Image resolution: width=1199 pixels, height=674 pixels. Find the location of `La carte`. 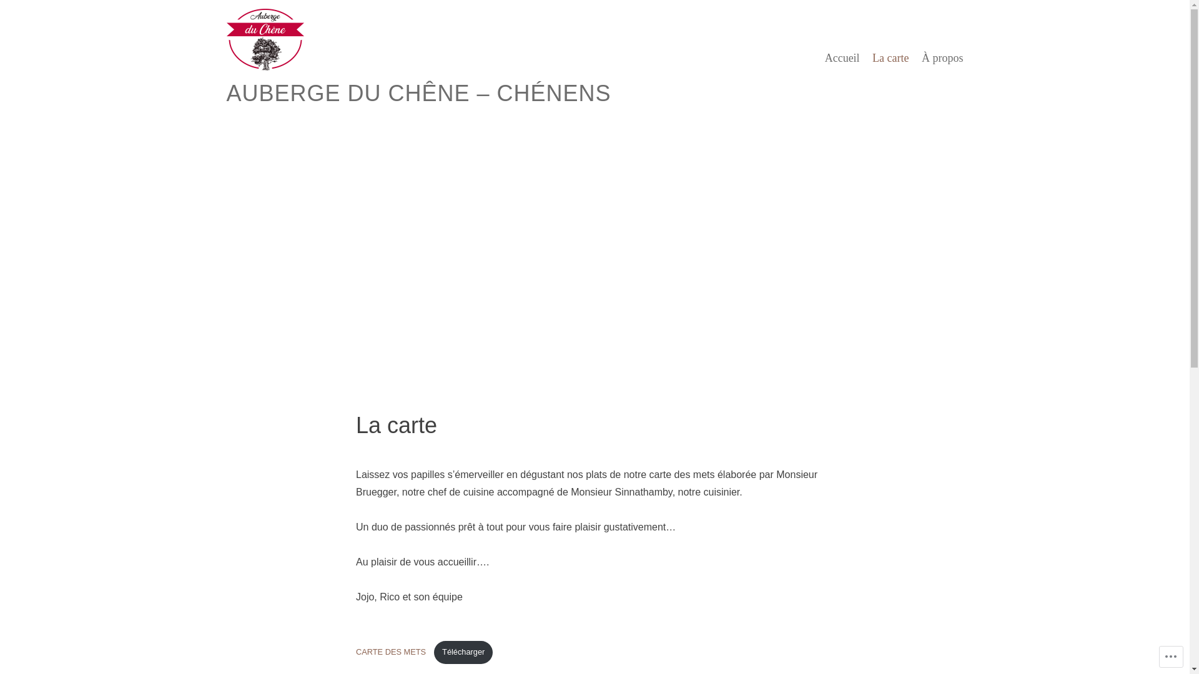

La carte is located at coordinates (891, 58).